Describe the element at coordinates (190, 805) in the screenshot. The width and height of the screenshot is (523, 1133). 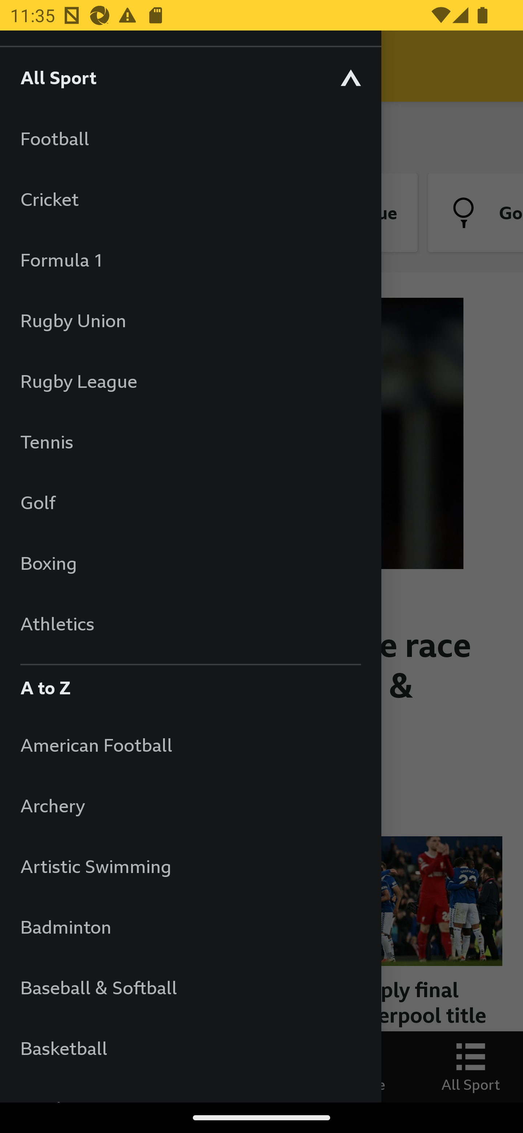
I see `Archery` at that location.